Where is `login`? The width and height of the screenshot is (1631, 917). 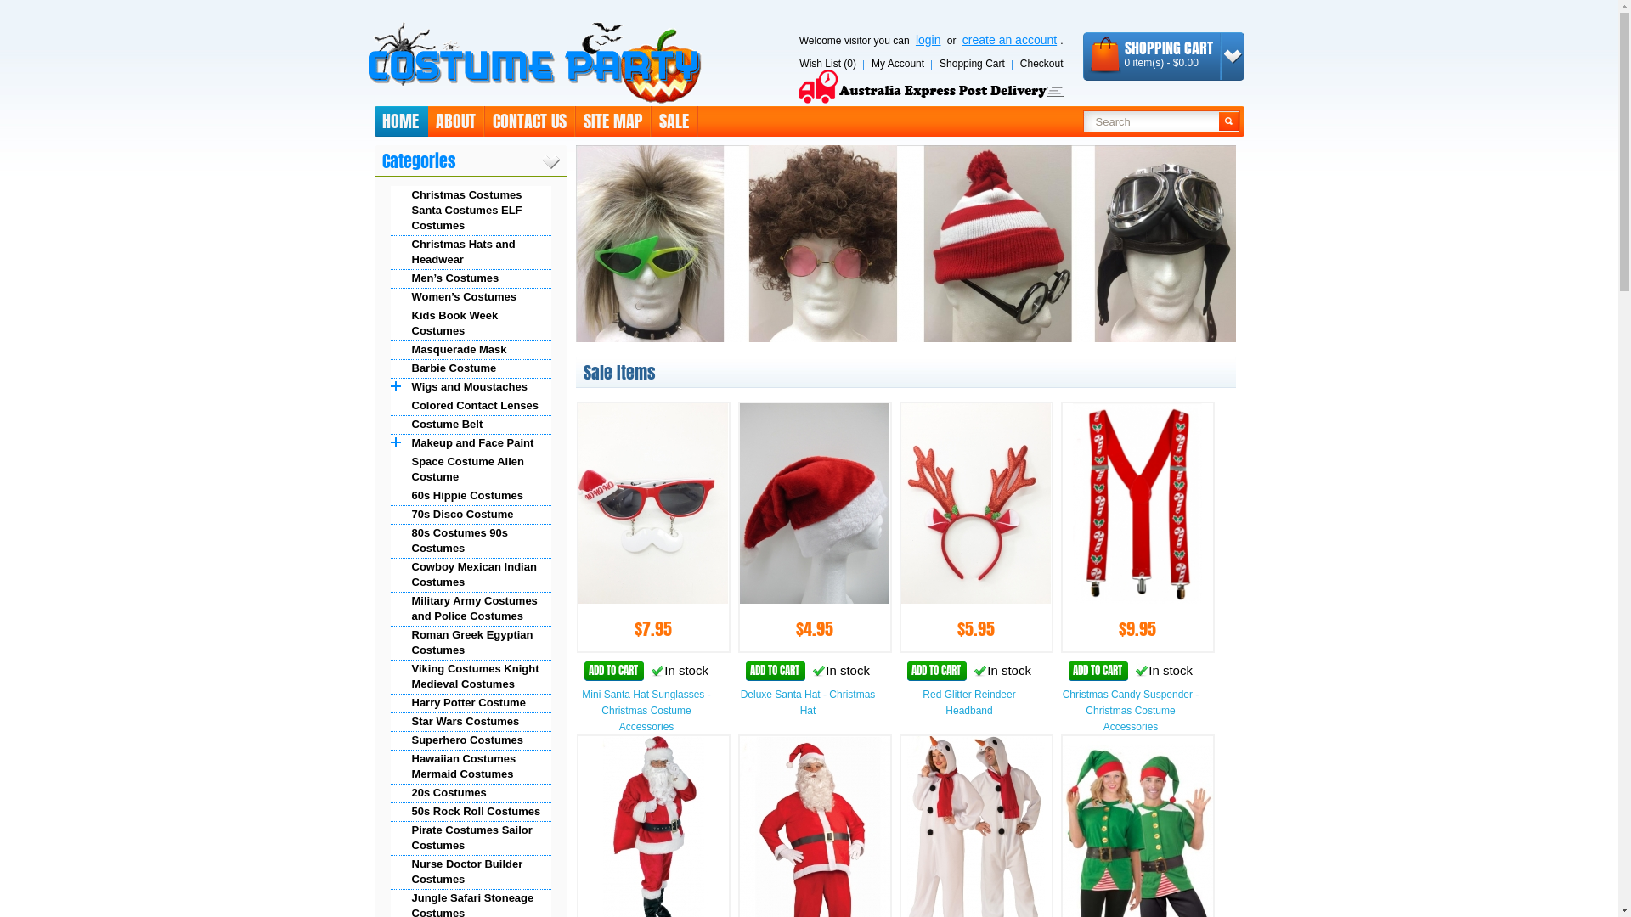 login is located at coordinates (928, 39).